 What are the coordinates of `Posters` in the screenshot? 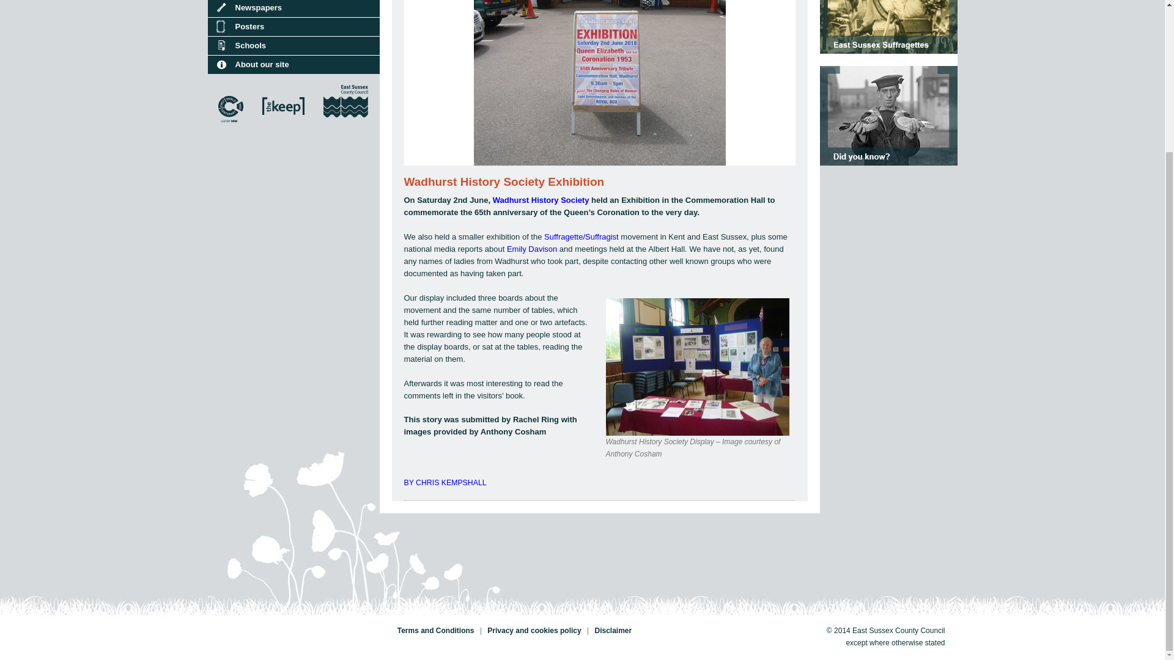 It's located at (293, 27).